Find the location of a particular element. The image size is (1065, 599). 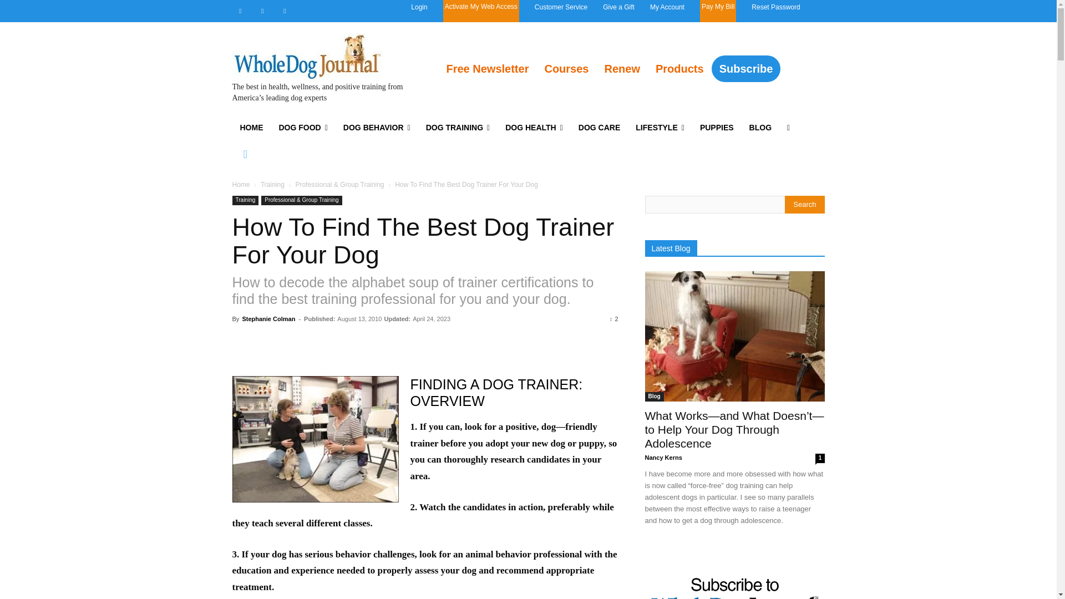

Activate My Web Access is located at coordinates (481, 11).